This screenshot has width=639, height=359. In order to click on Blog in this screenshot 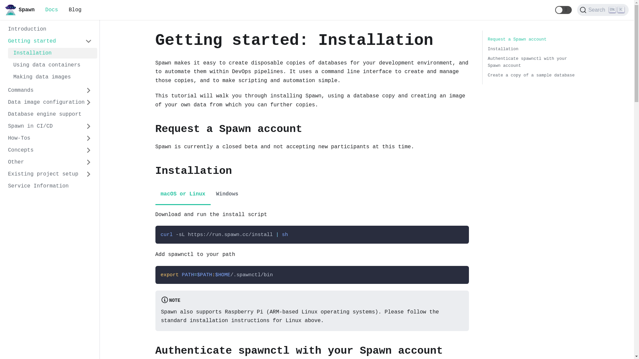, I will do `click(75, 10)`.